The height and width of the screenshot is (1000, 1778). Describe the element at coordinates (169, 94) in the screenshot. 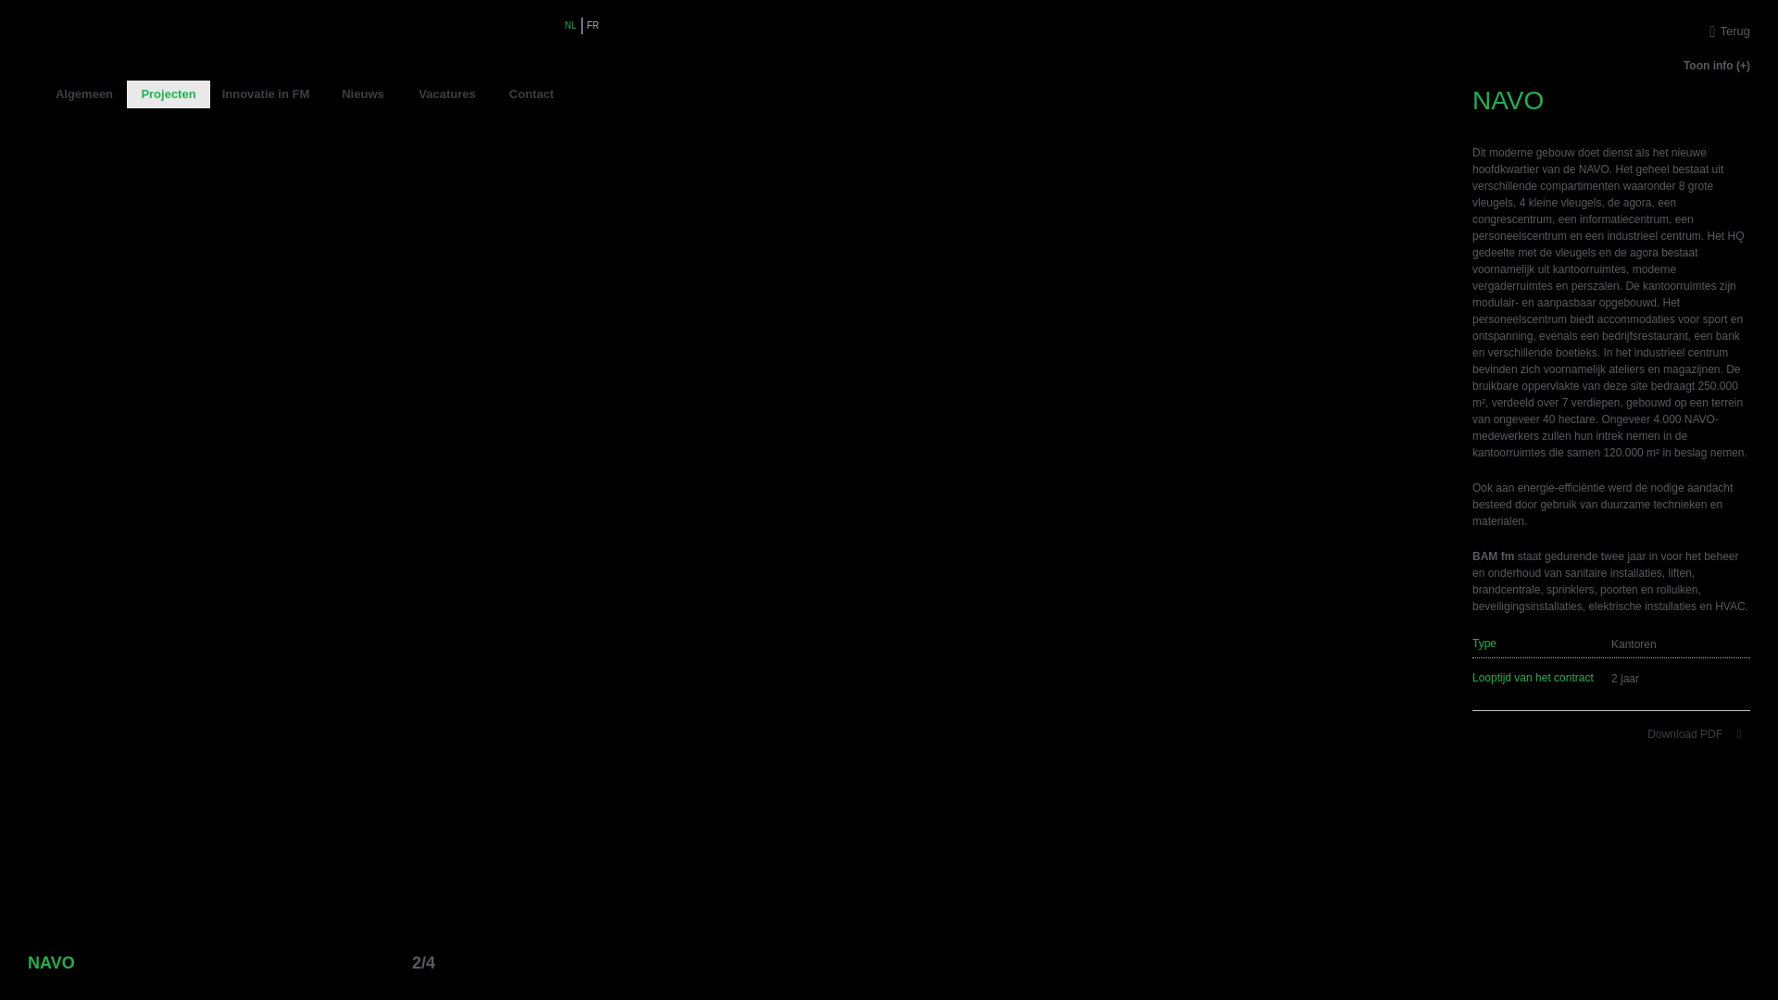

I see `Projecten` at that location.